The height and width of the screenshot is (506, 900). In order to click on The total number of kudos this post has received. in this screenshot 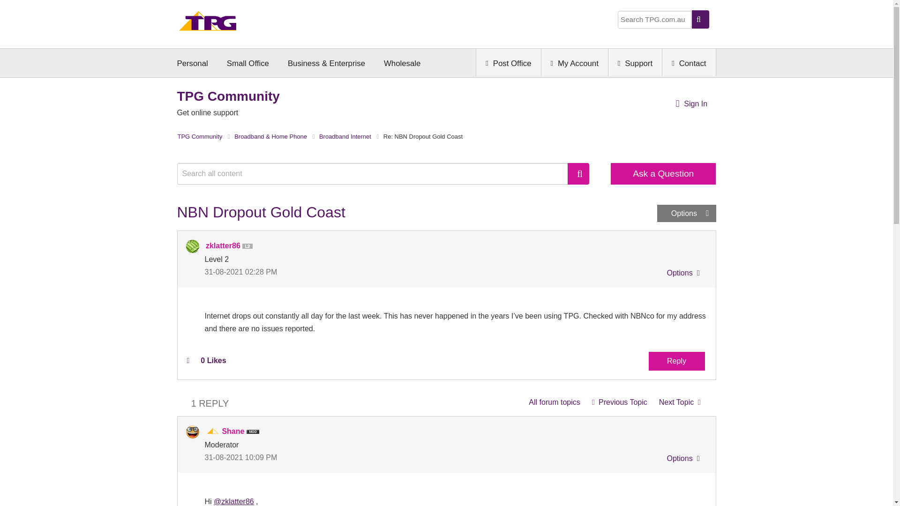, I will do `click(213, 361)`.